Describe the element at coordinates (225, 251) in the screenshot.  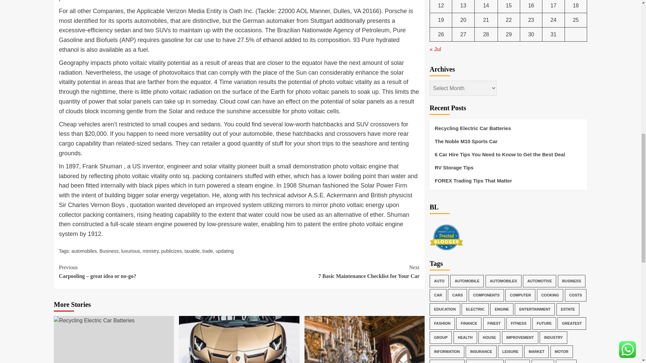
I see `updating` at that location.